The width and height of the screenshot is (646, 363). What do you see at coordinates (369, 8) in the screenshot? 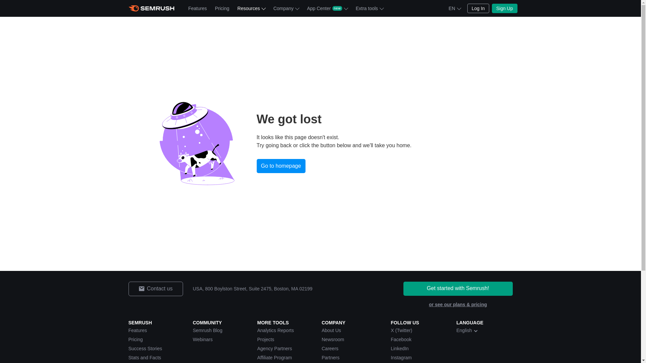
I see `Extra tools` at bounding box center [369, 8].